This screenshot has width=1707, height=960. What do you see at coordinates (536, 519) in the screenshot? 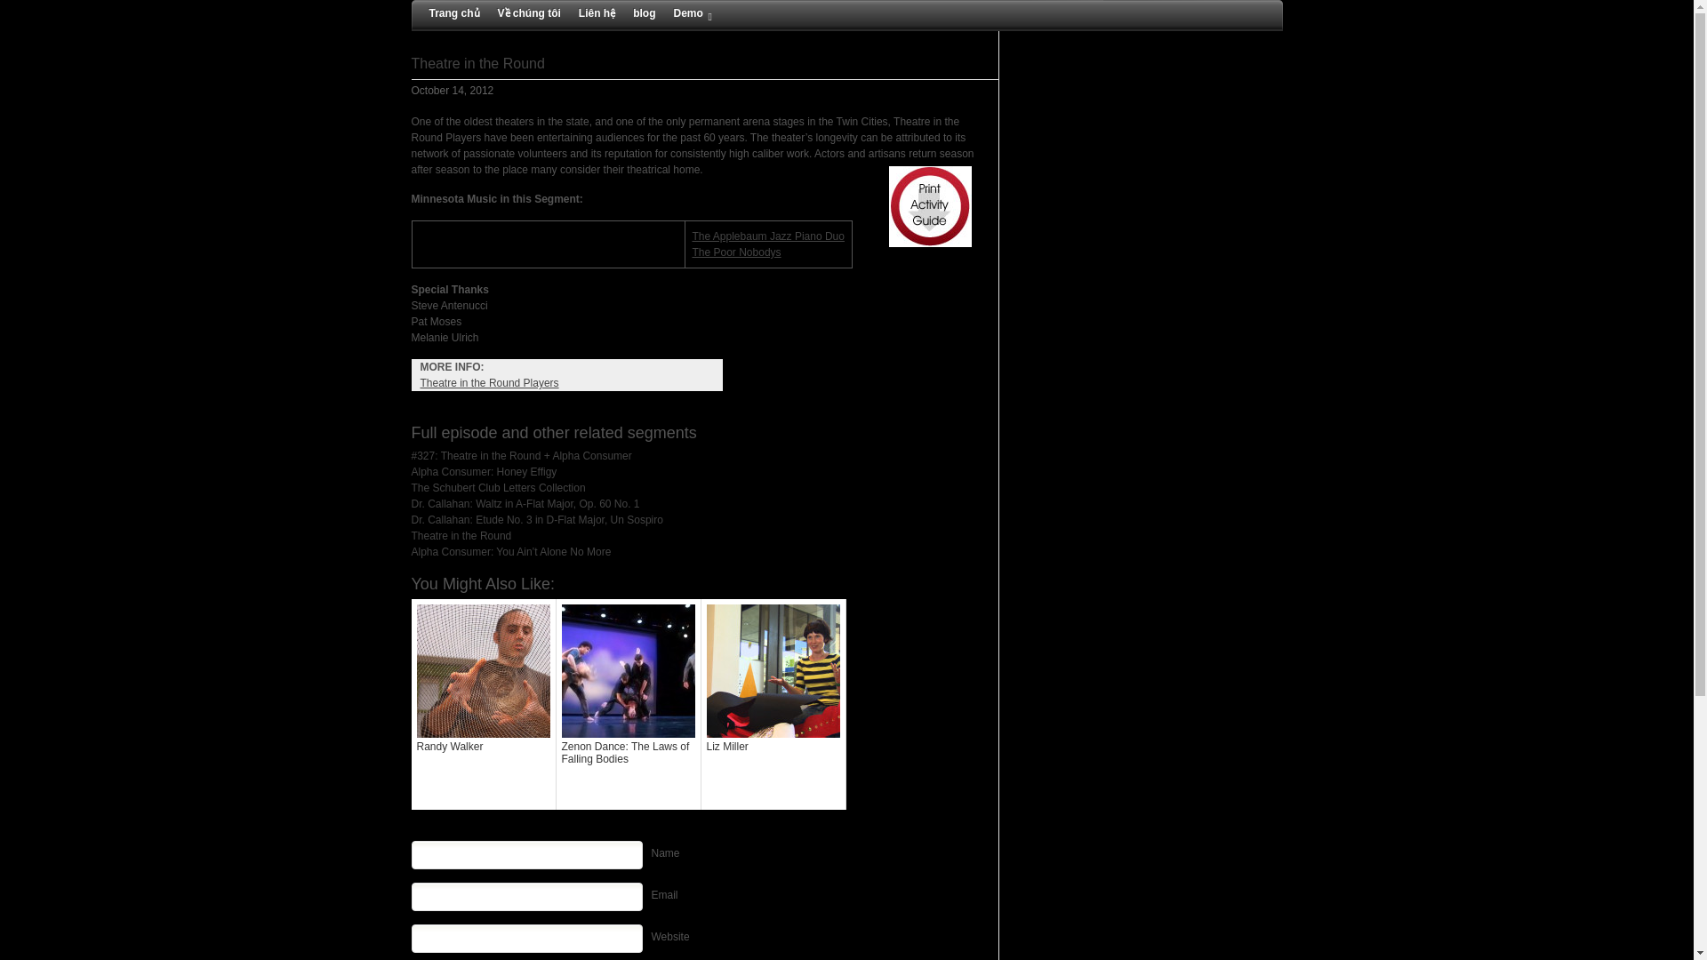
I see `Dr. Callahan: Etude No. 3 in D-Flat Major, Un Sospiro` at bounding box center [536, 519].